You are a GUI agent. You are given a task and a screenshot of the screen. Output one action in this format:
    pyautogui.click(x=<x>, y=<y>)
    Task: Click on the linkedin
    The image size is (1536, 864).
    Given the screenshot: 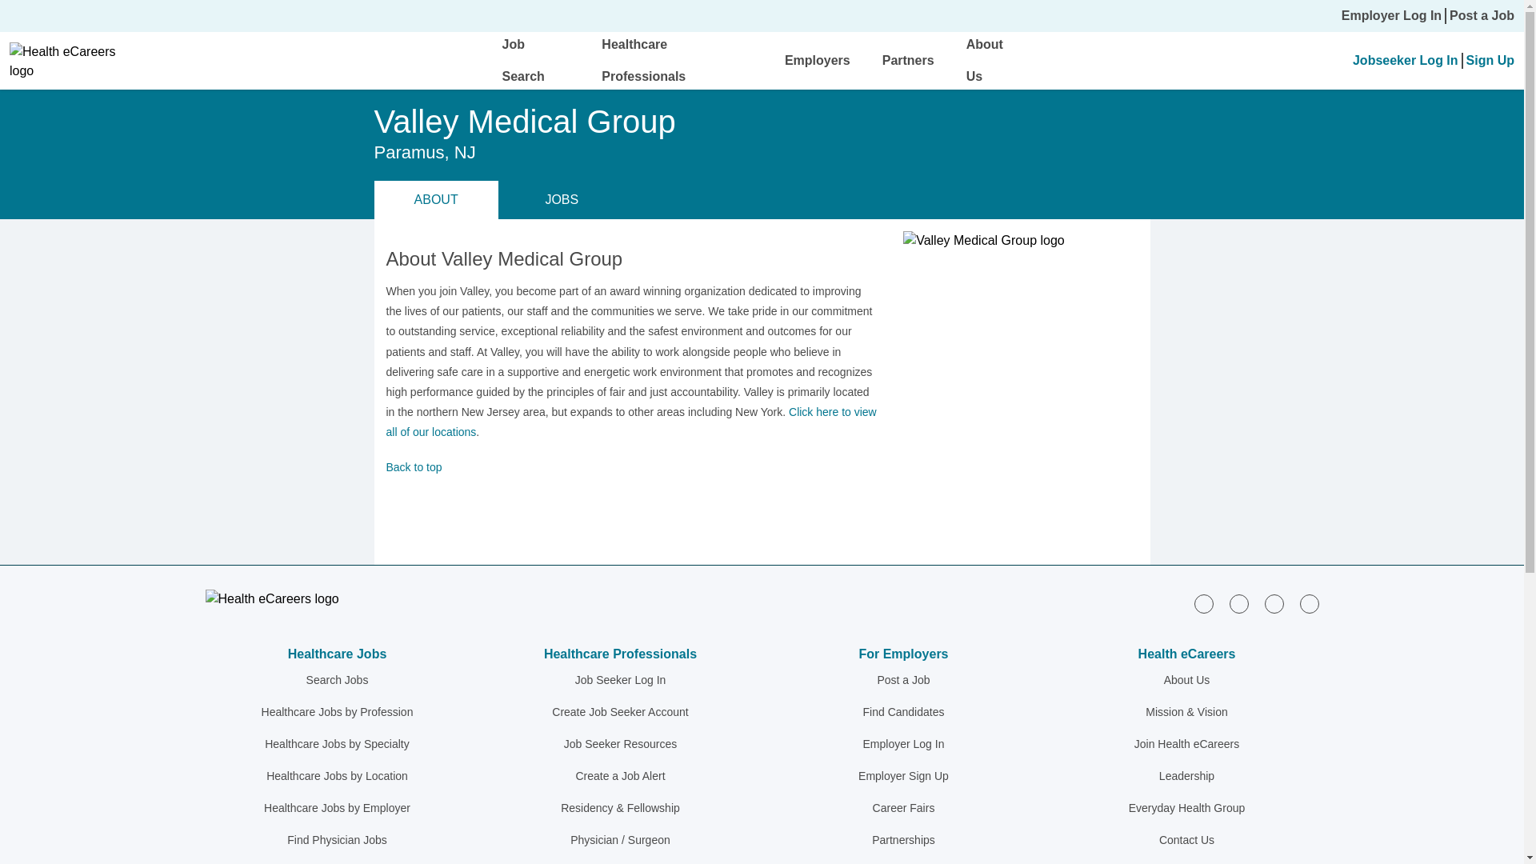 What is the action you would take?
    pyautogui.click(x=1203, y=603)
    